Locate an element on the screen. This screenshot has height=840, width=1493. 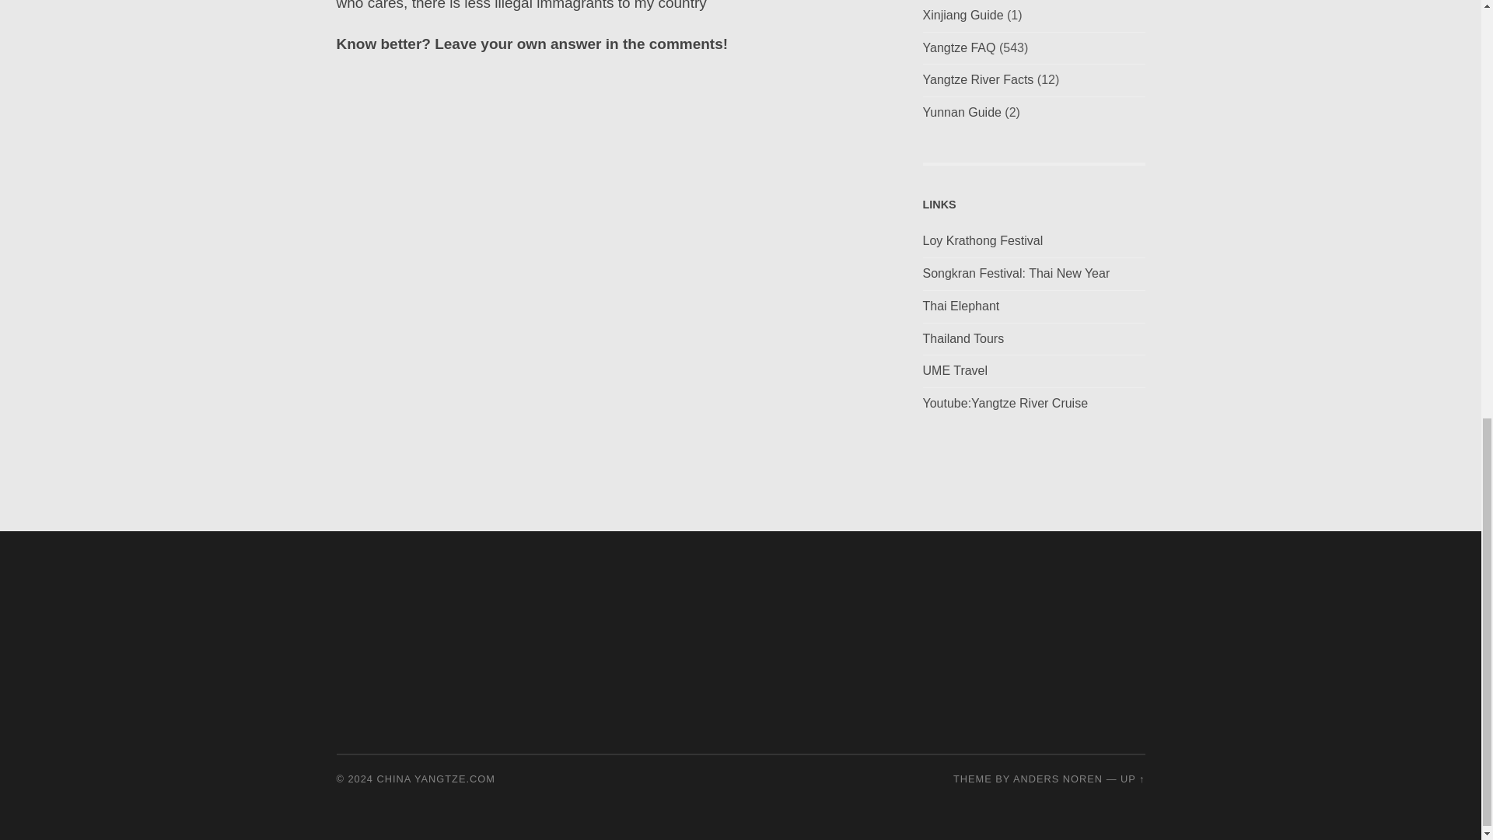
Songkran Festival: Thai New Year is located at coordinates (1016, 273).